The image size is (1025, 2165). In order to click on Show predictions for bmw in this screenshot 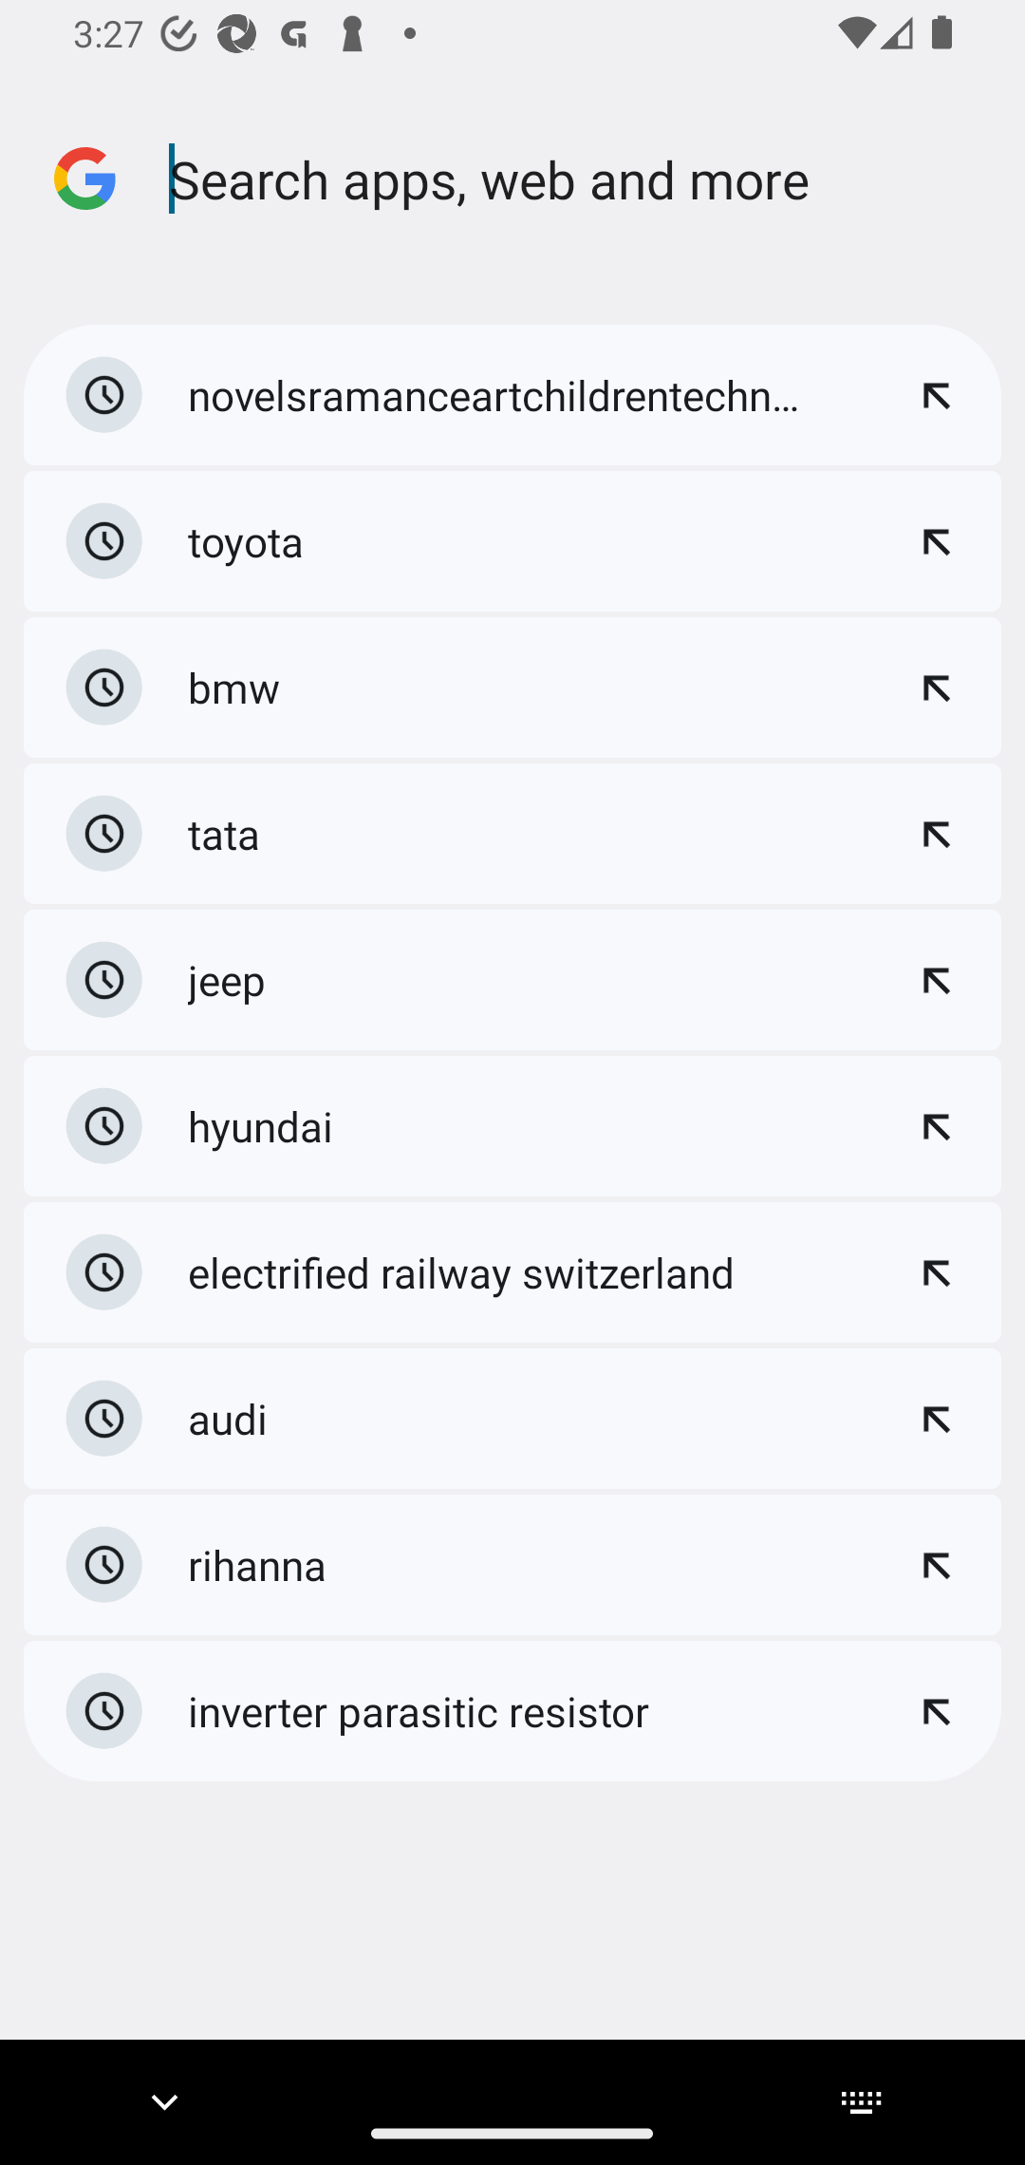, I will do `click(936, 687)`.